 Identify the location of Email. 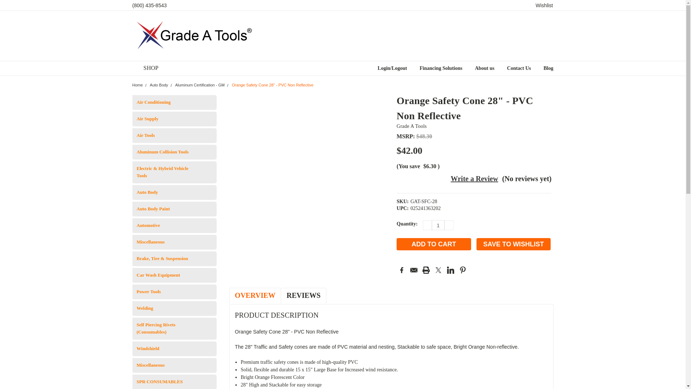
(414, 270).